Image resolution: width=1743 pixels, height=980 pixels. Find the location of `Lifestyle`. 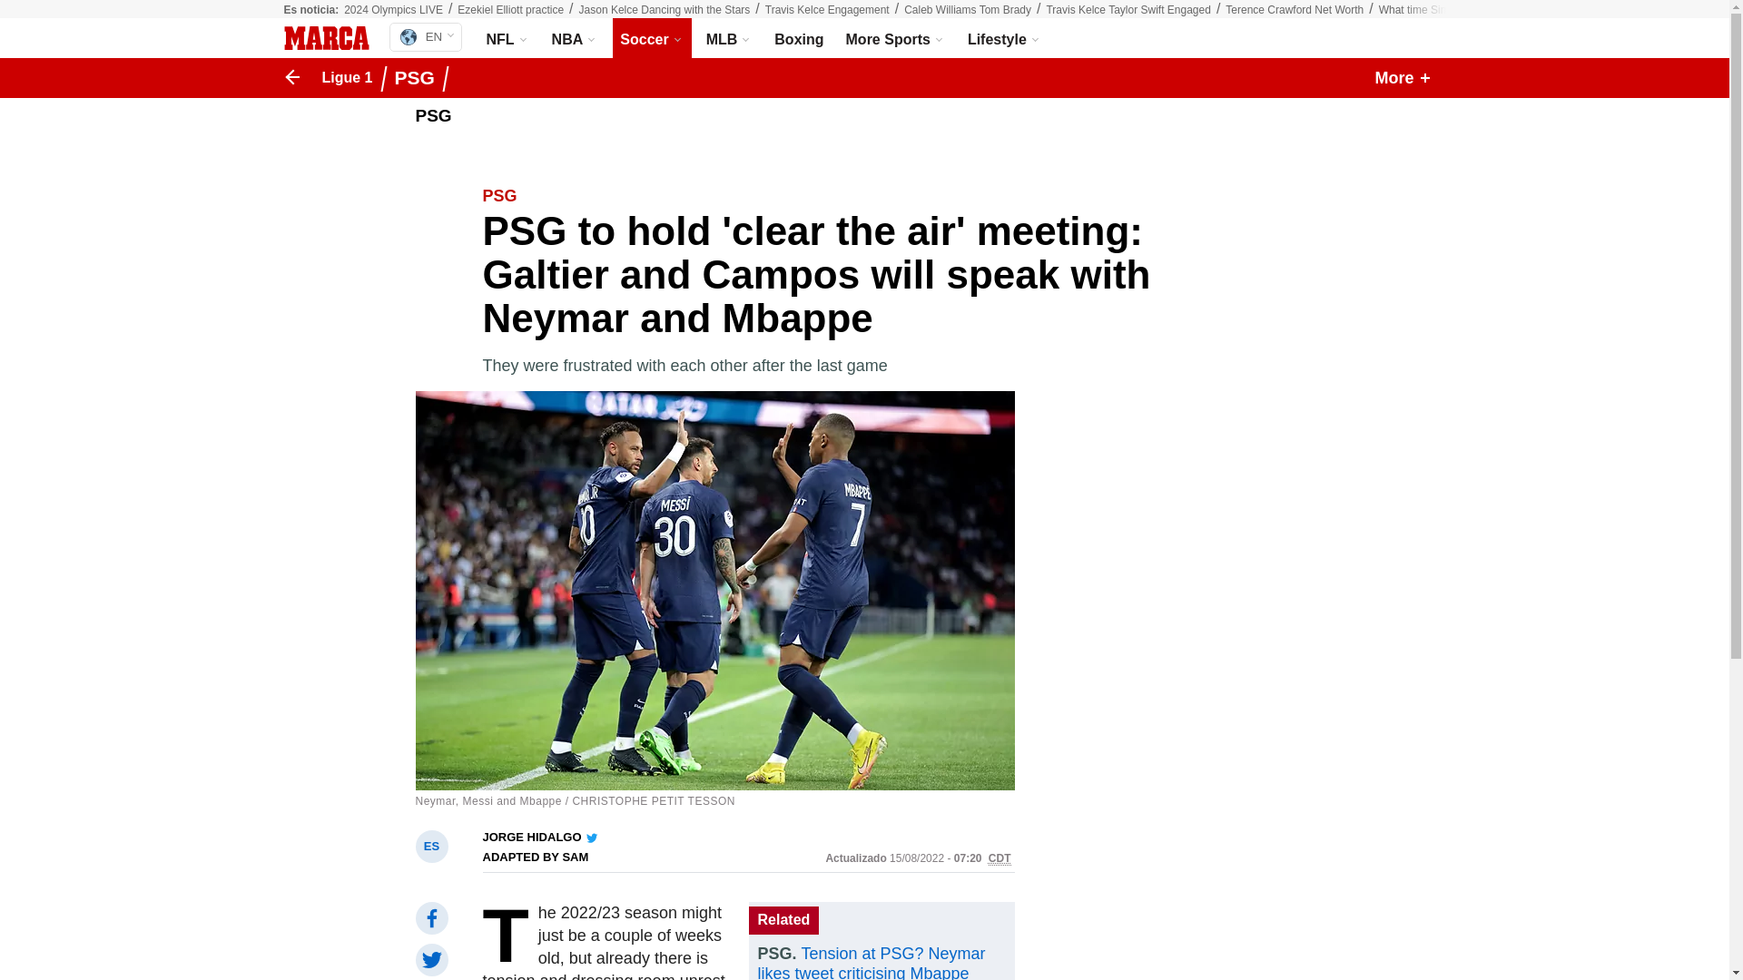

Lifestyle is located at coordinates (1128, 10).